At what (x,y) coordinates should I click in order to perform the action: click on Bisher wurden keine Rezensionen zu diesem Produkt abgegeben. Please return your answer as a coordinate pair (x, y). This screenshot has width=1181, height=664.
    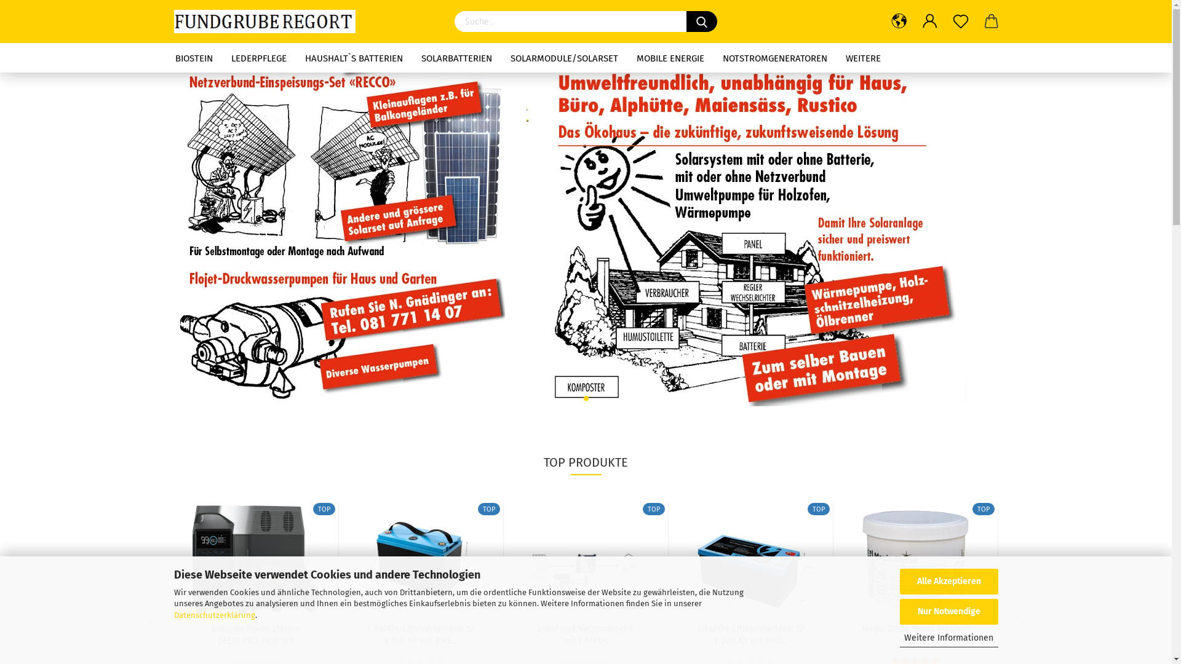
    Looking at the image, I should click on (750, 658).